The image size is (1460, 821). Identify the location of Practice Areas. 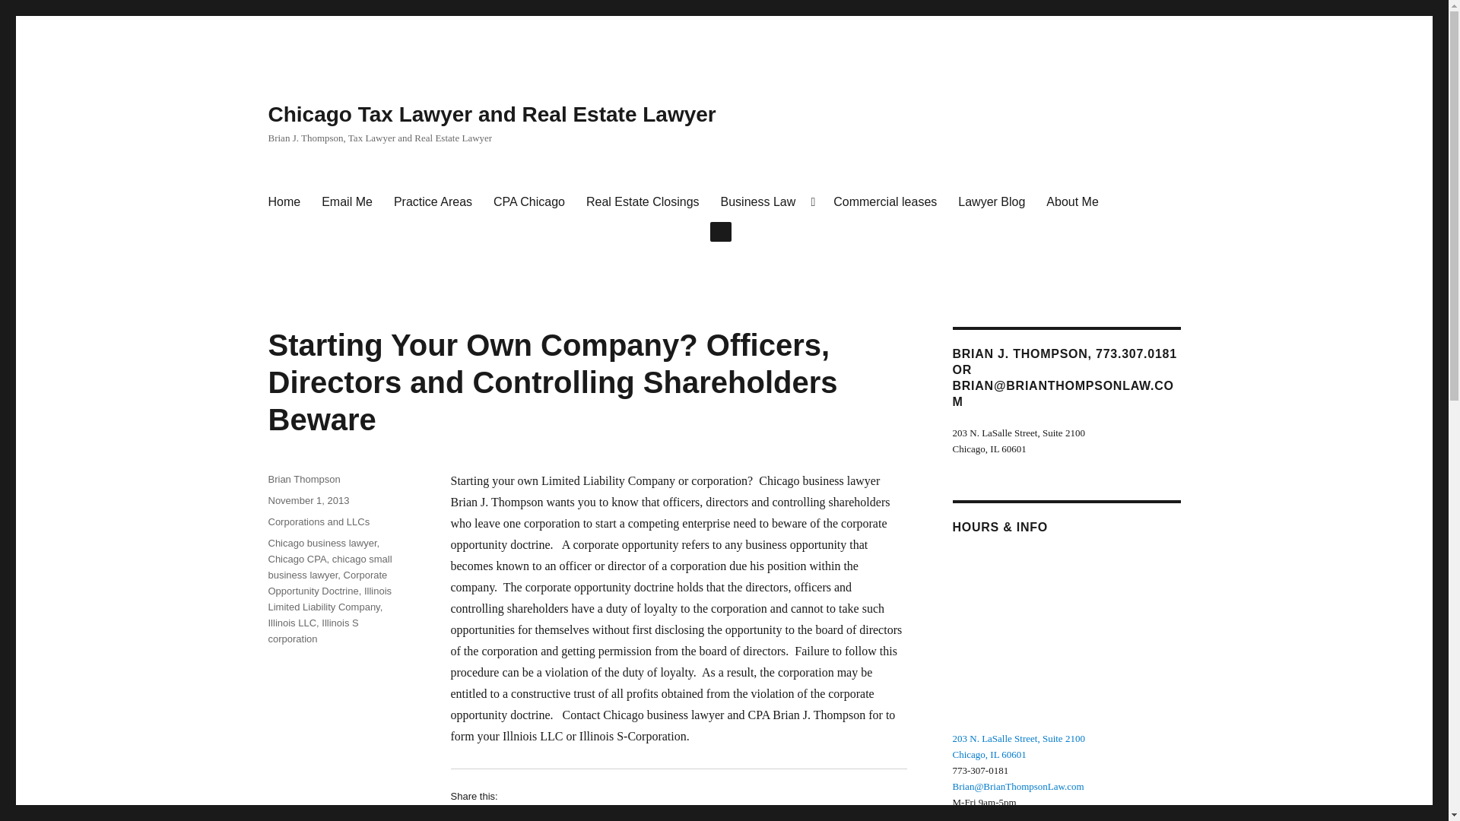
(433, 202).